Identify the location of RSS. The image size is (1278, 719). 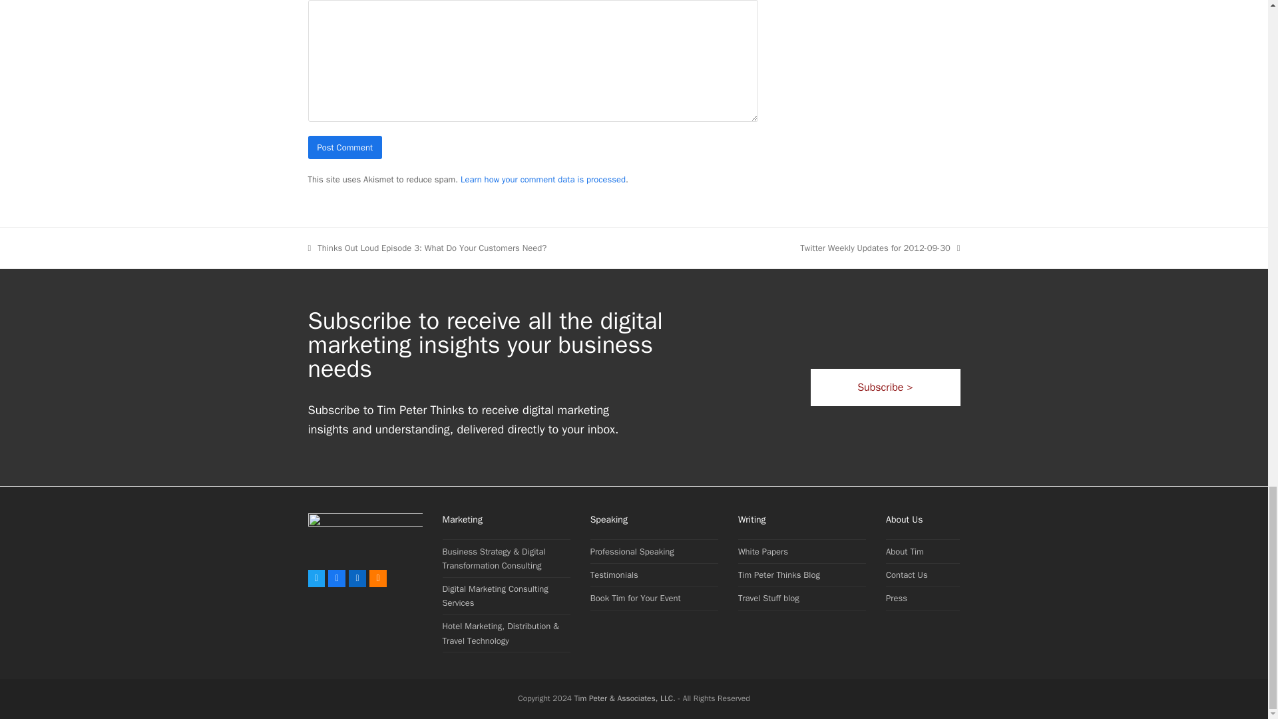
(378, 579).